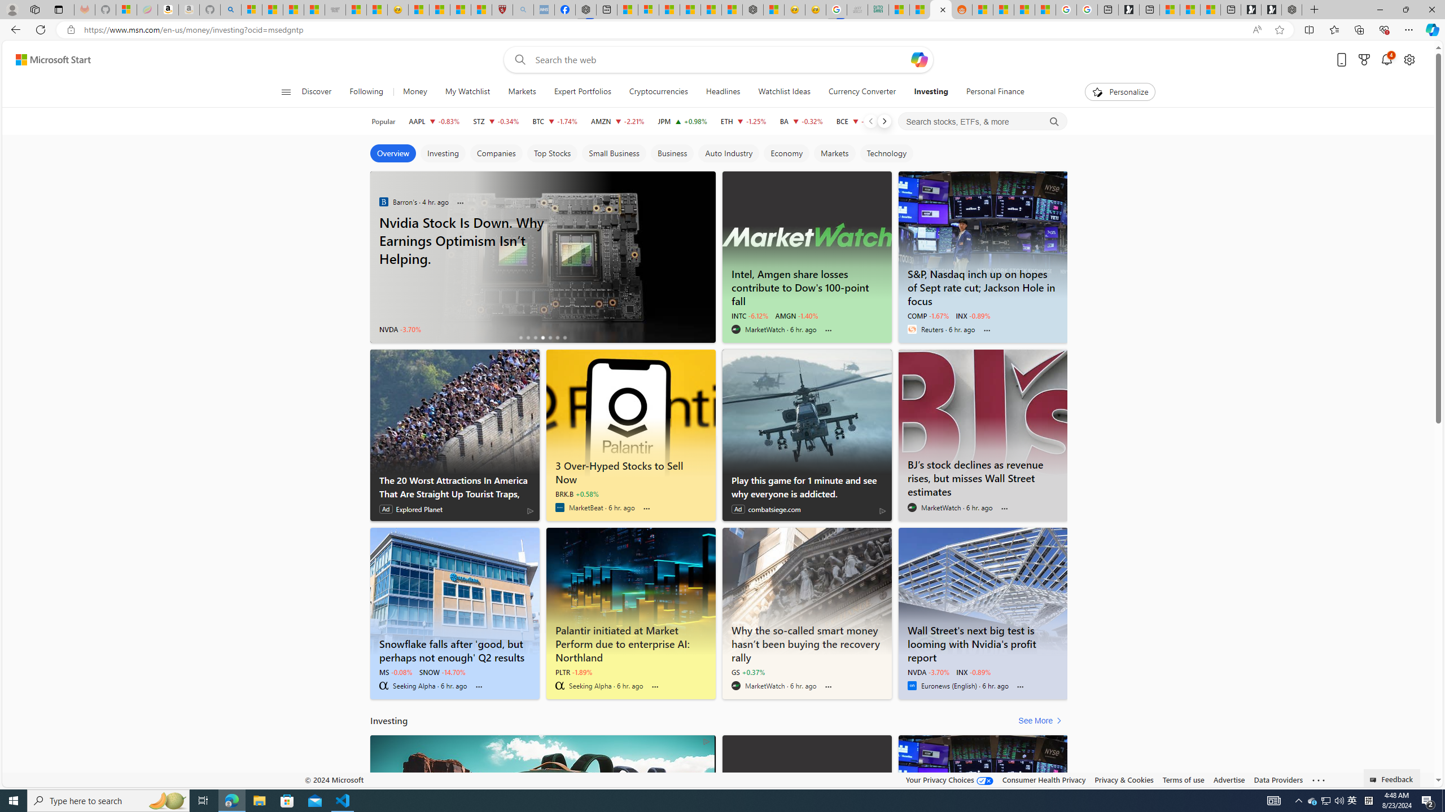 Image resolution: width=1445 pixels, height=812 pixels. I want to click on Watchlist Ideas, so click(785, 92).